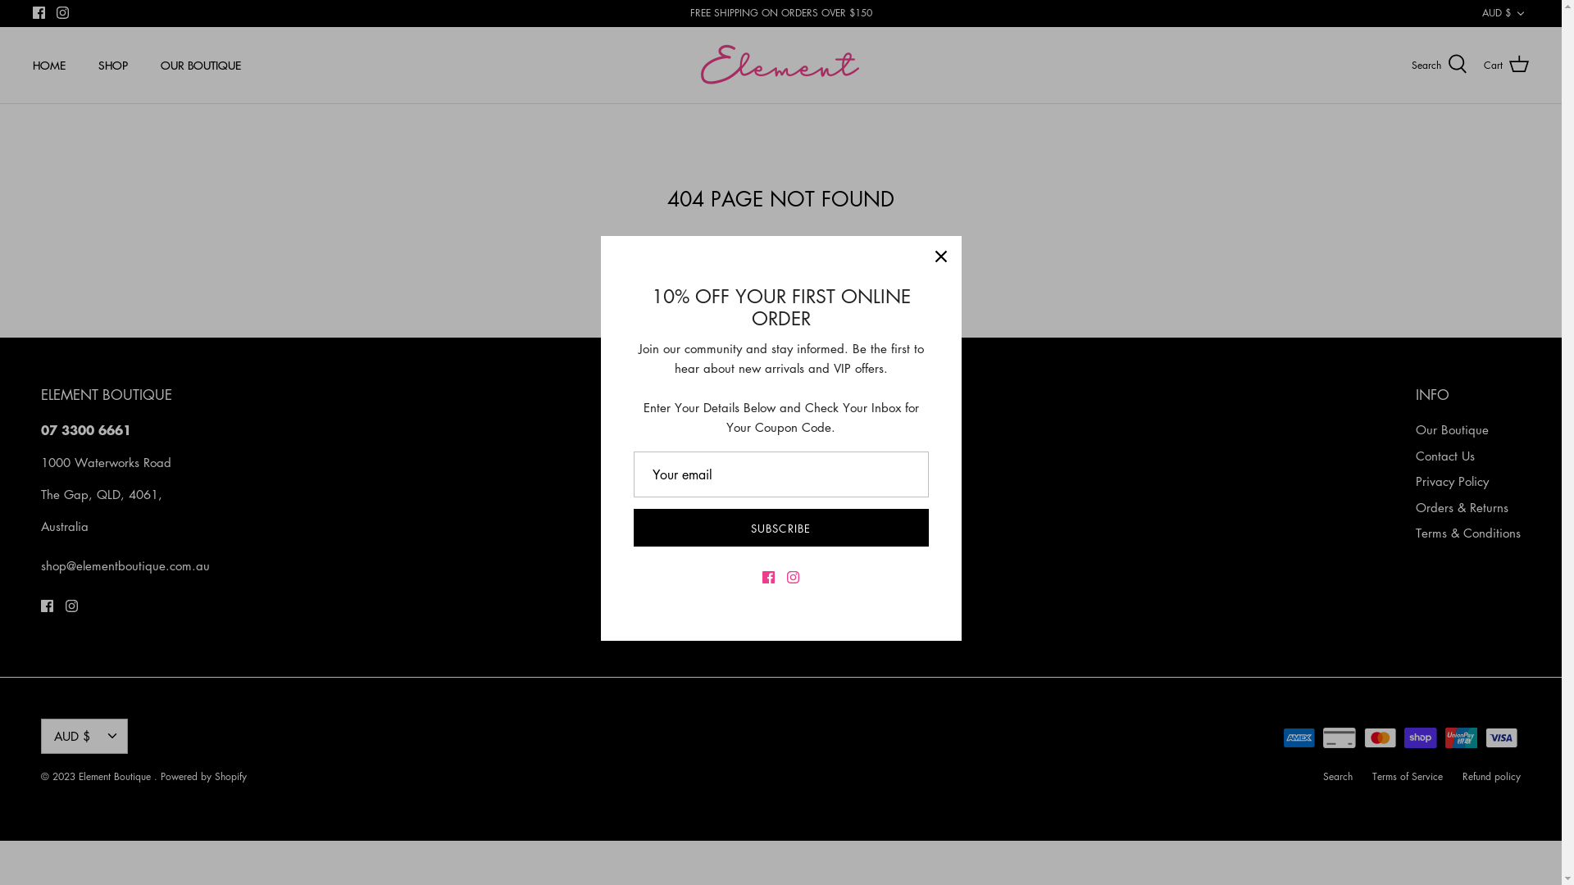 The image size is (1574, 885). What do you see at coordinates (1440, 65) in the screenshot?
I see `Search` at bounding box center [1440, 65].